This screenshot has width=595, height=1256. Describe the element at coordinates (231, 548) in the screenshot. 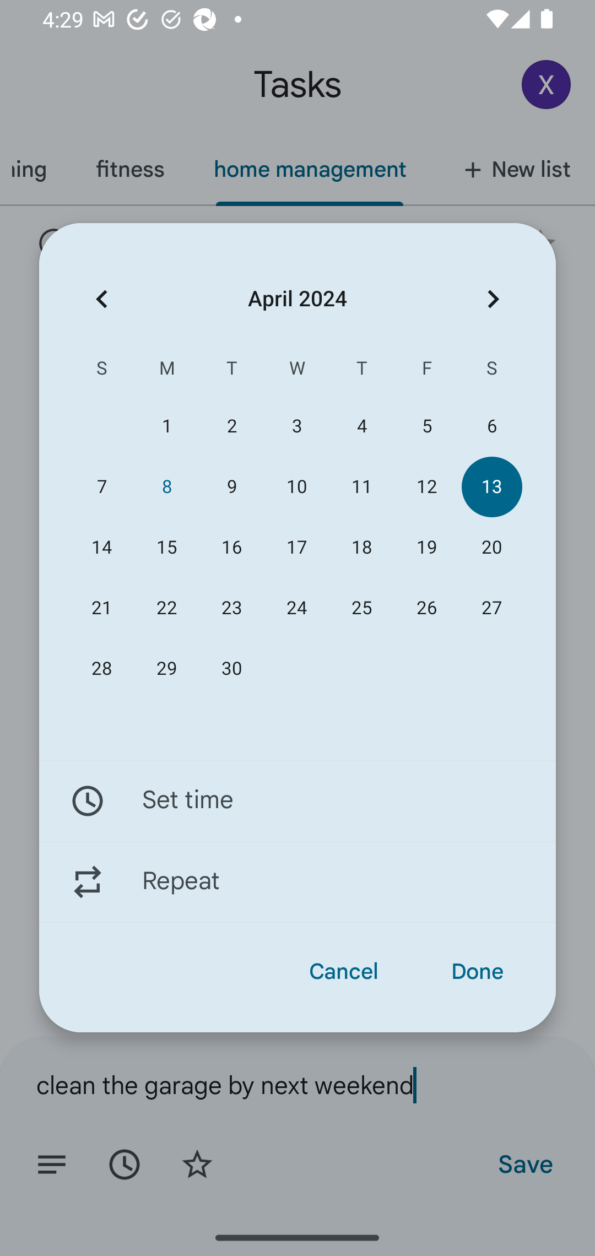

I see `16 16 April 2024` at that location.